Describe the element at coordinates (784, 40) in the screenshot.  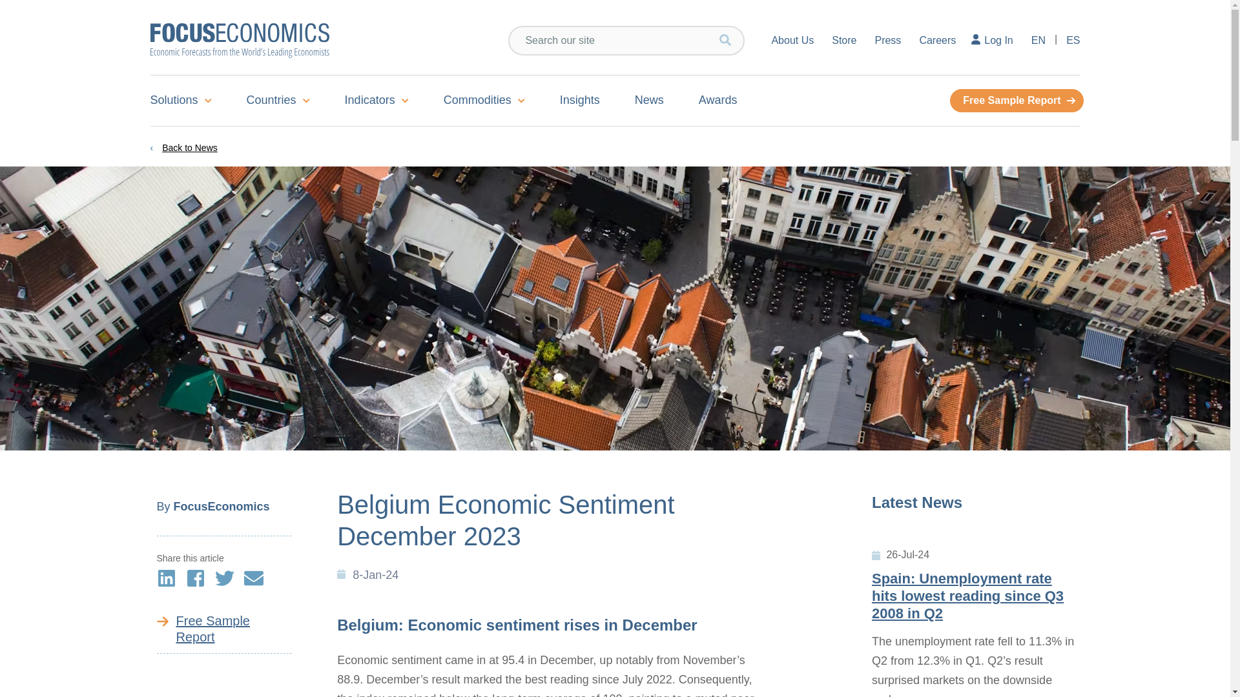
I see `About Us` at that location.